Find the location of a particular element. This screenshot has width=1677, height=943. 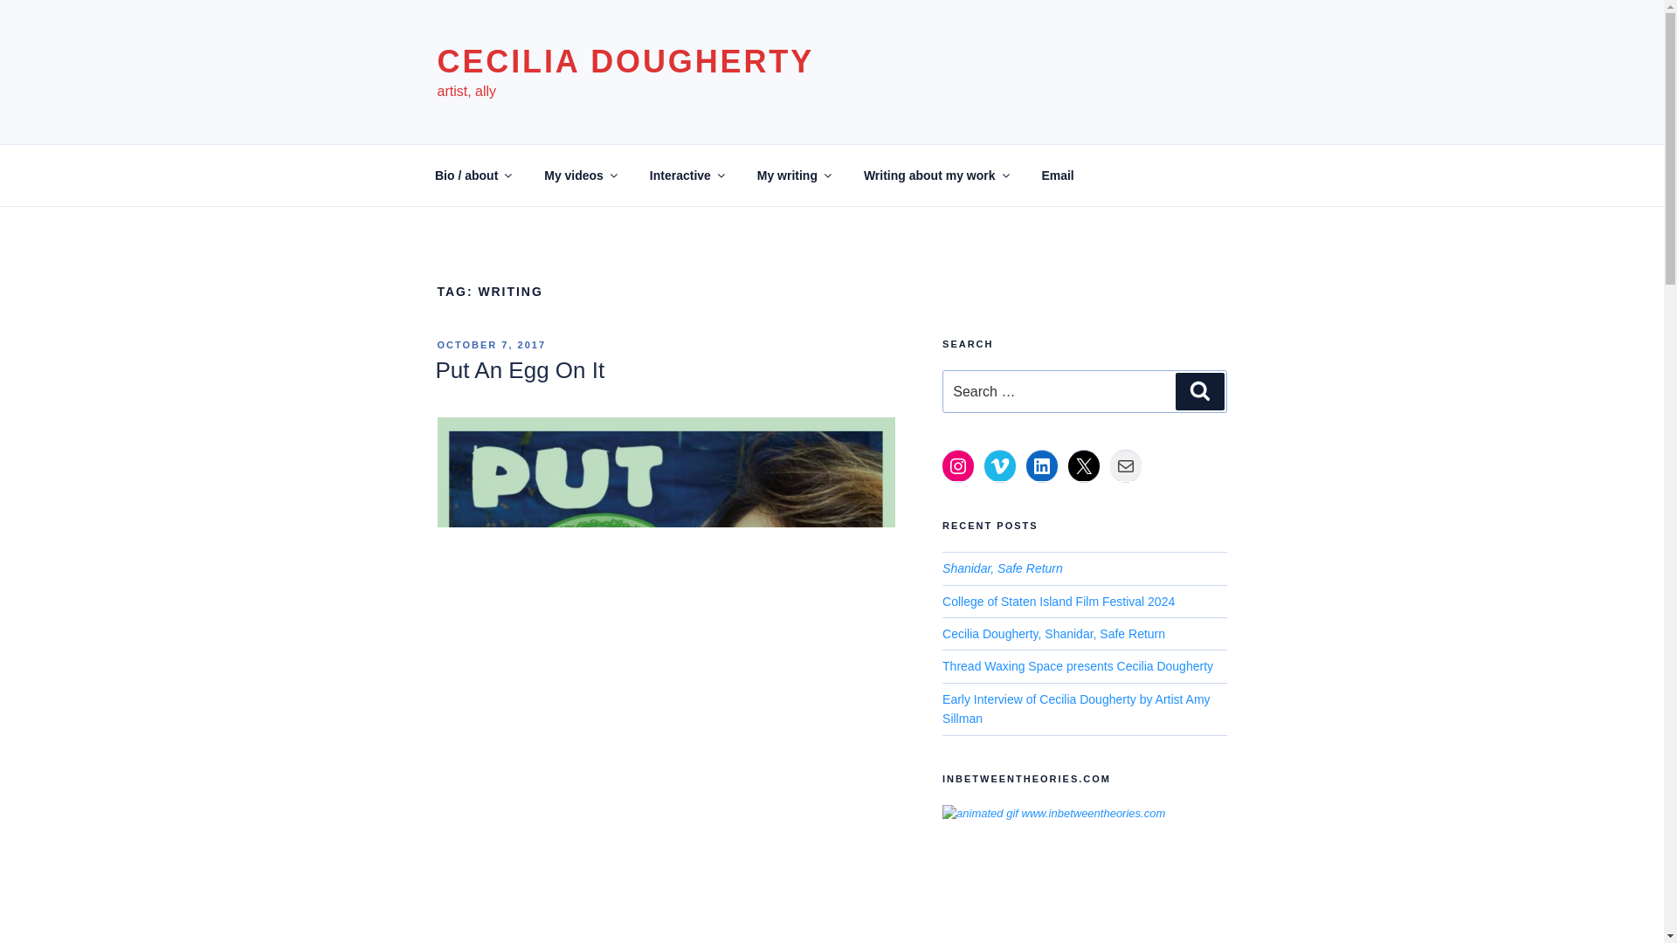

OCTOBER 7, 2017 is located at coordinates (491, 344).